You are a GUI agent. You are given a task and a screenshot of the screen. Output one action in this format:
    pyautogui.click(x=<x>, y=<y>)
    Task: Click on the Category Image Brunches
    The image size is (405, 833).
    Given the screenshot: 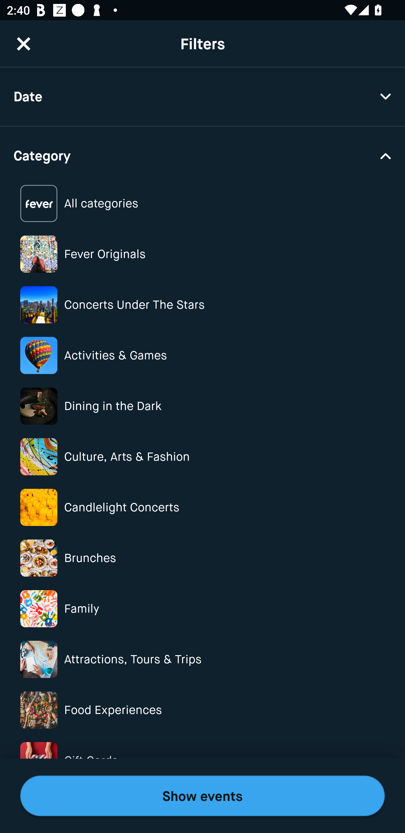 What is the action you would take?
    pyautogui.click(x=202, y=558)
    